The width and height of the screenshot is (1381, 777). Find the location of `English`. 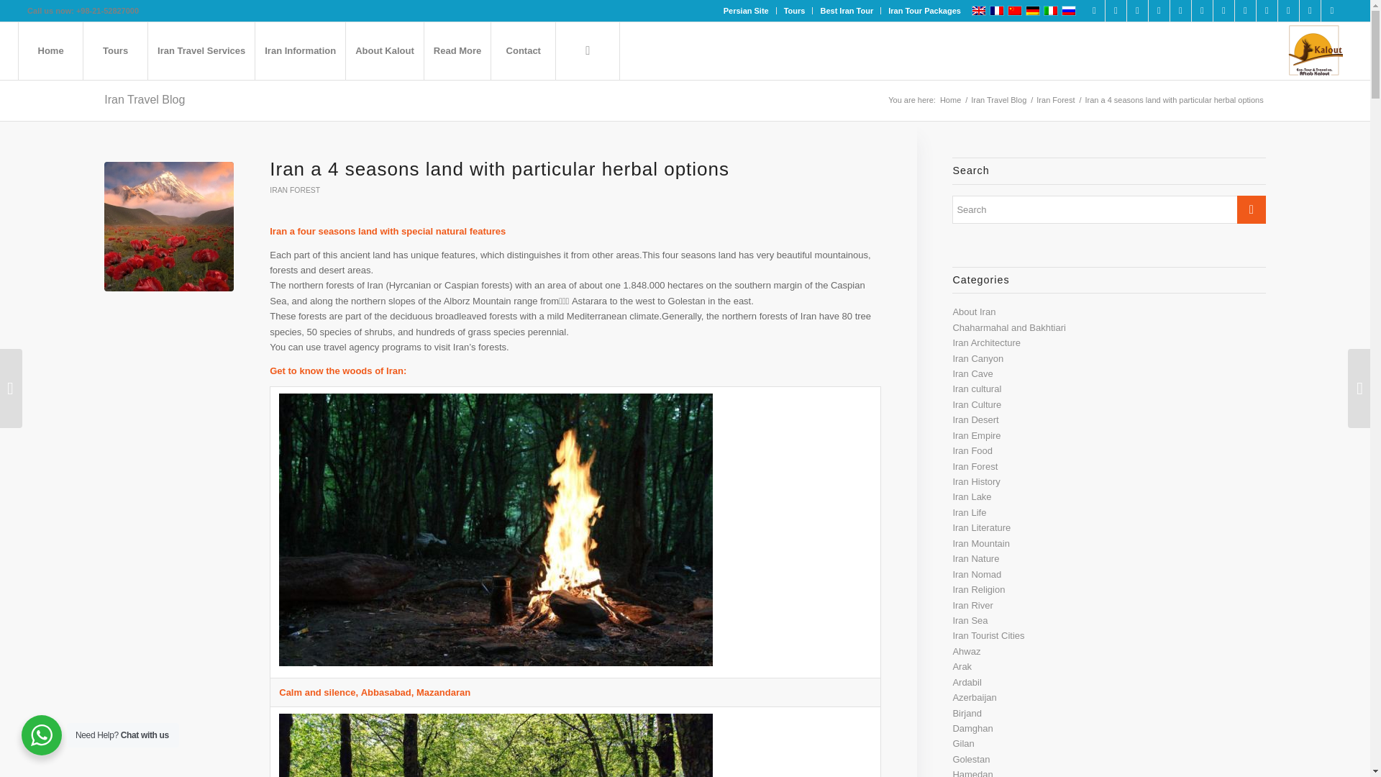

English is located at coordinates (978, 10).